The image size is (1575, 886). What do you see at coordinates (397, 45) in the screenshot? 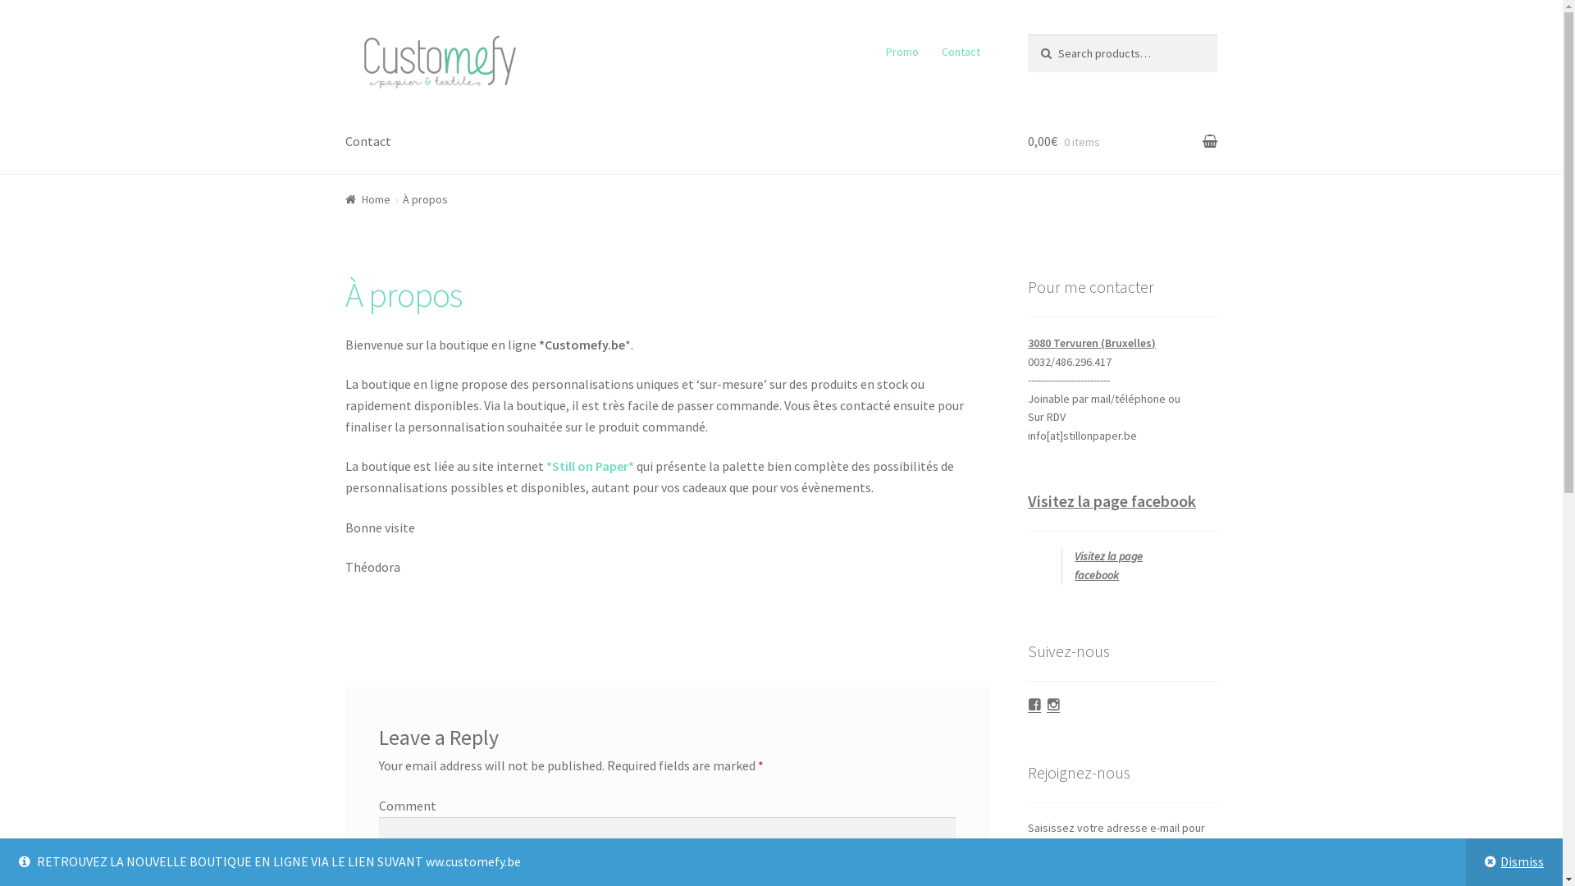
I see `Skip to navigation` at bounding box center [397, 45].